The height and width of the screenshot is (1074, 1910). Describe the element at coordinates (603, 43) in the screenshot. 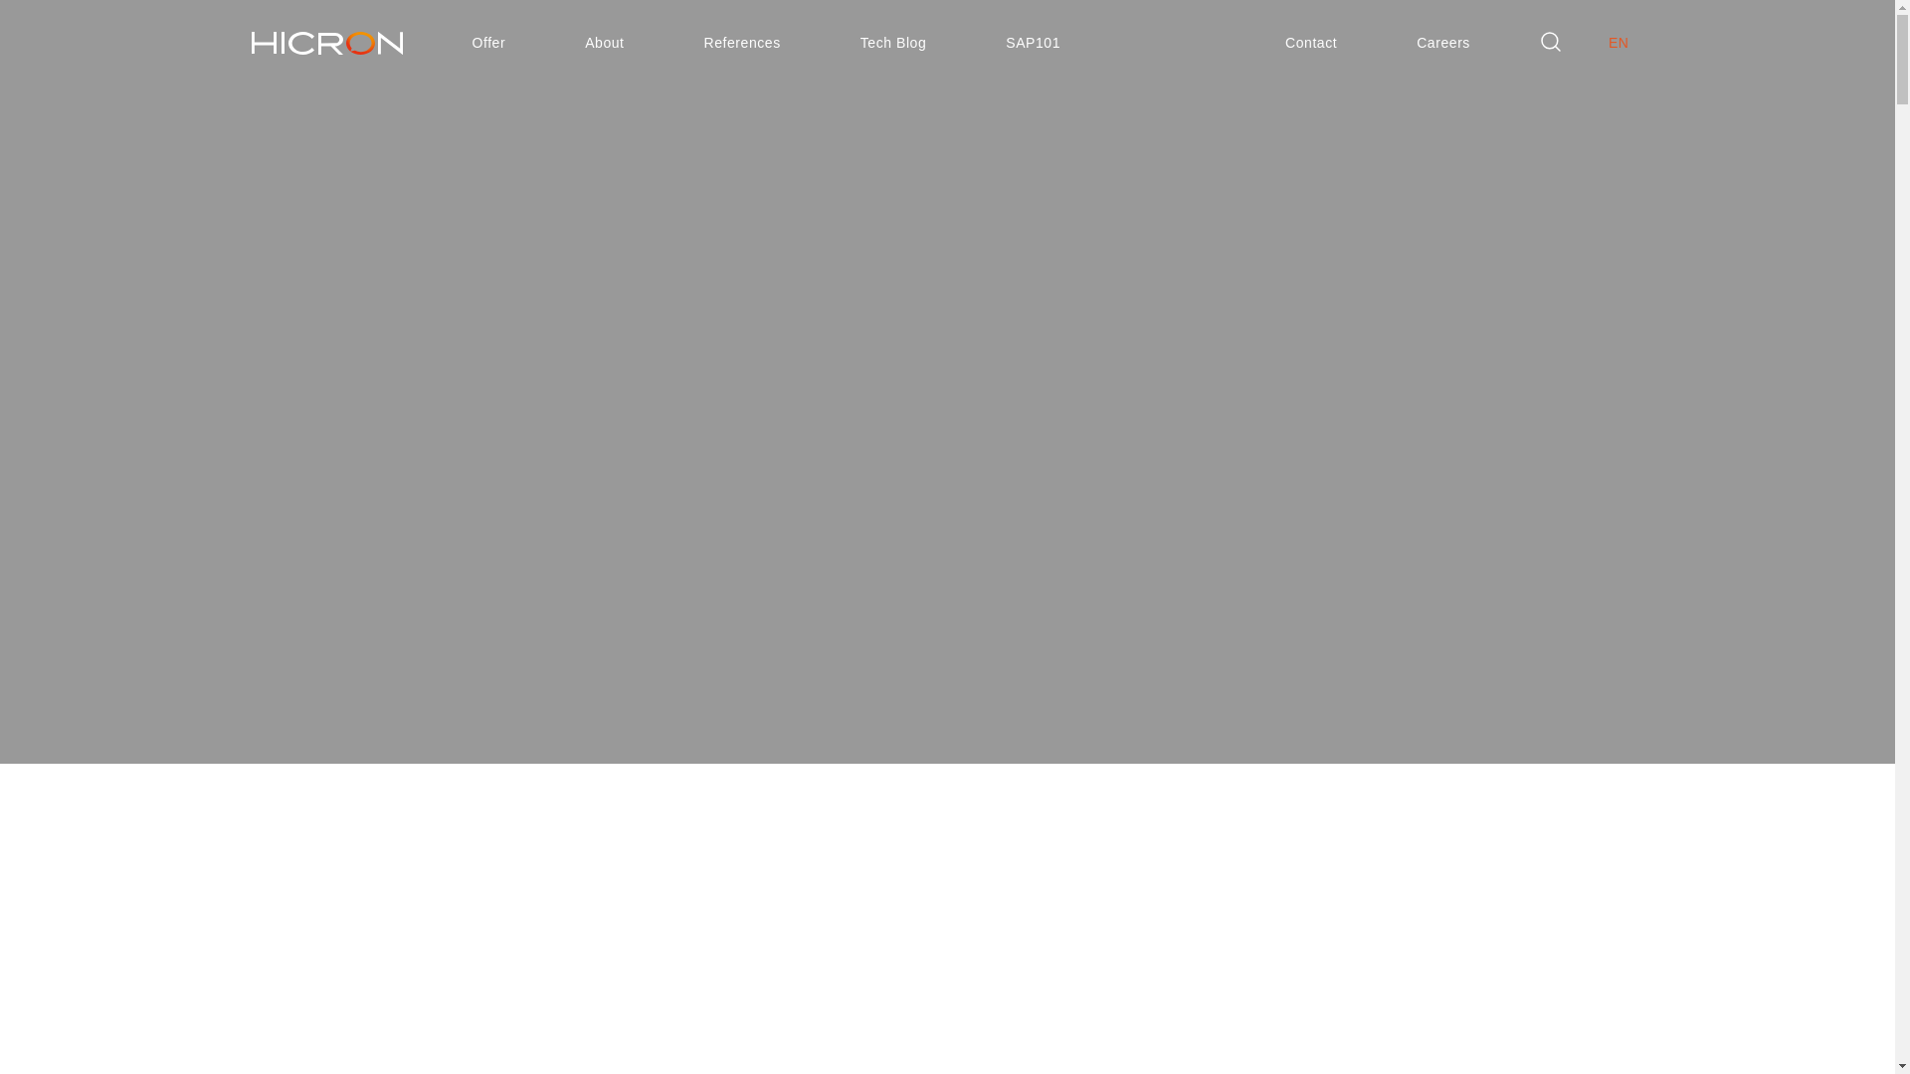

I see `About` at that location.